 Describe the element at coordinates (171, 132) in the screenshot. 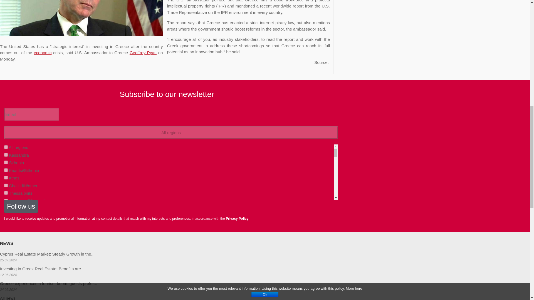

I see `All regions` at that location.